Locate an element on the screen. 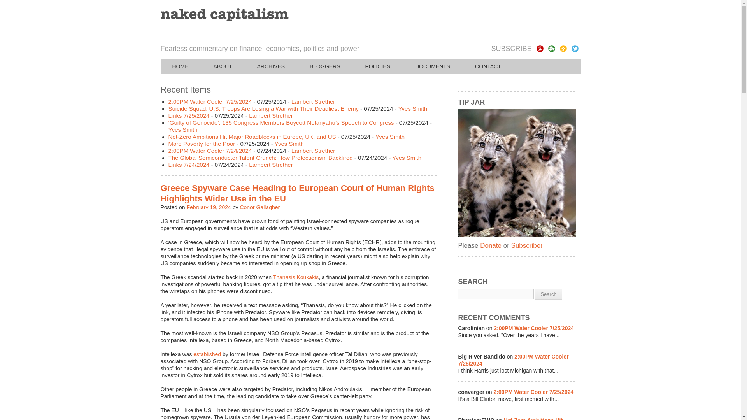  Yves Smith is located at coordinates (182, 130).